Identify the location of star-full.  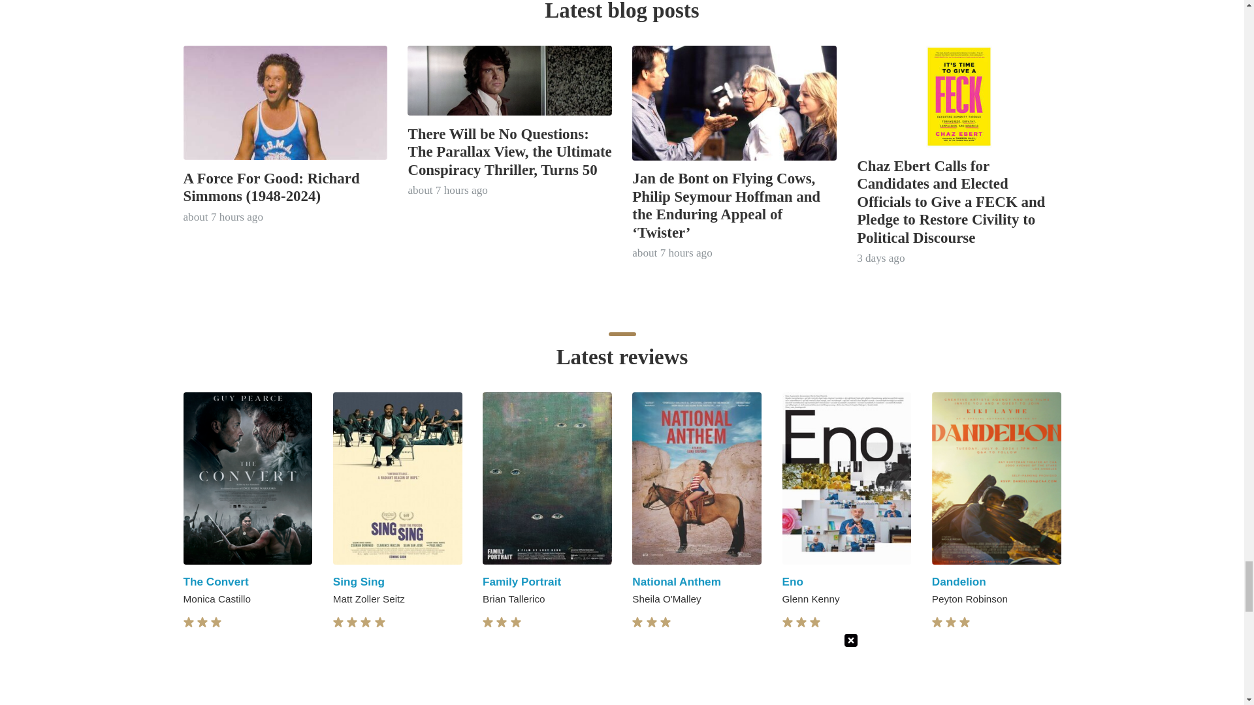
(216, 623).